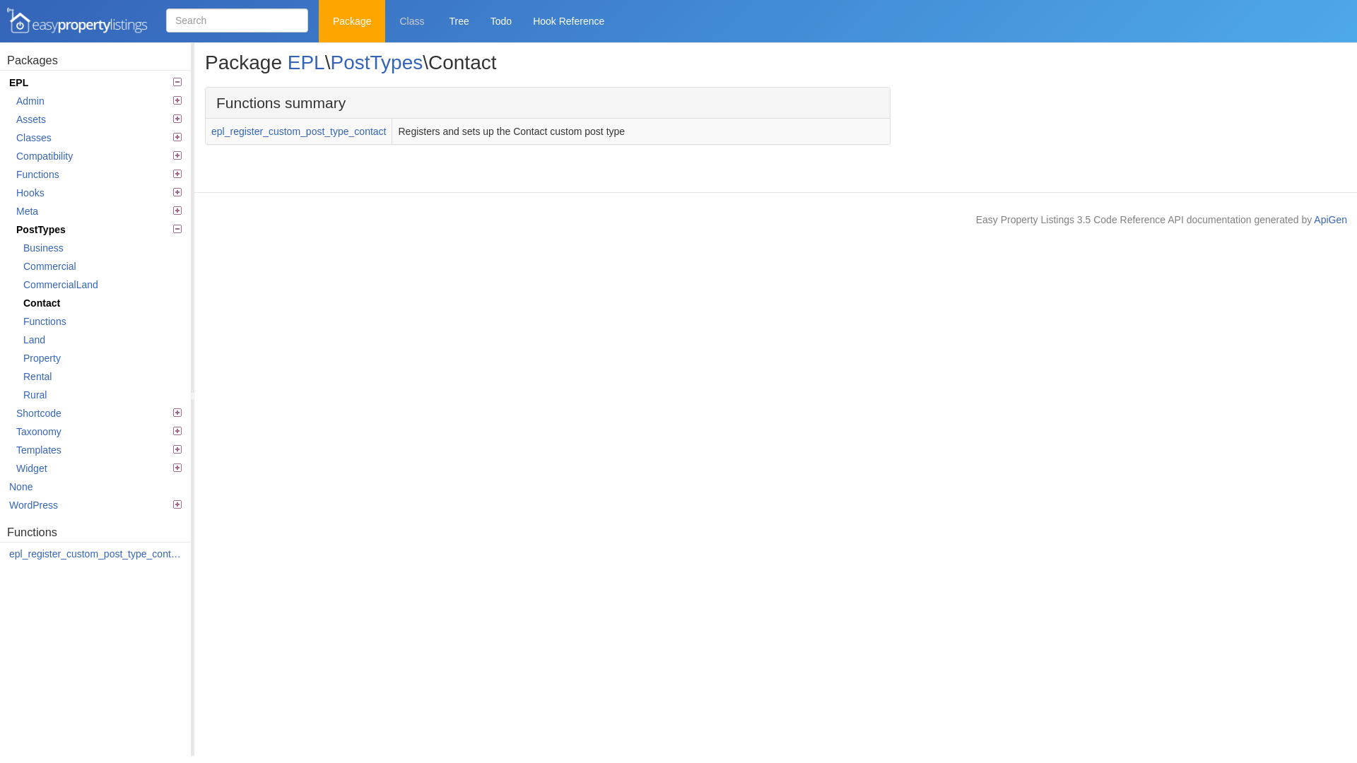 This screenshot has height=763, width=1357. I want to click on Business, so click(102, 248).